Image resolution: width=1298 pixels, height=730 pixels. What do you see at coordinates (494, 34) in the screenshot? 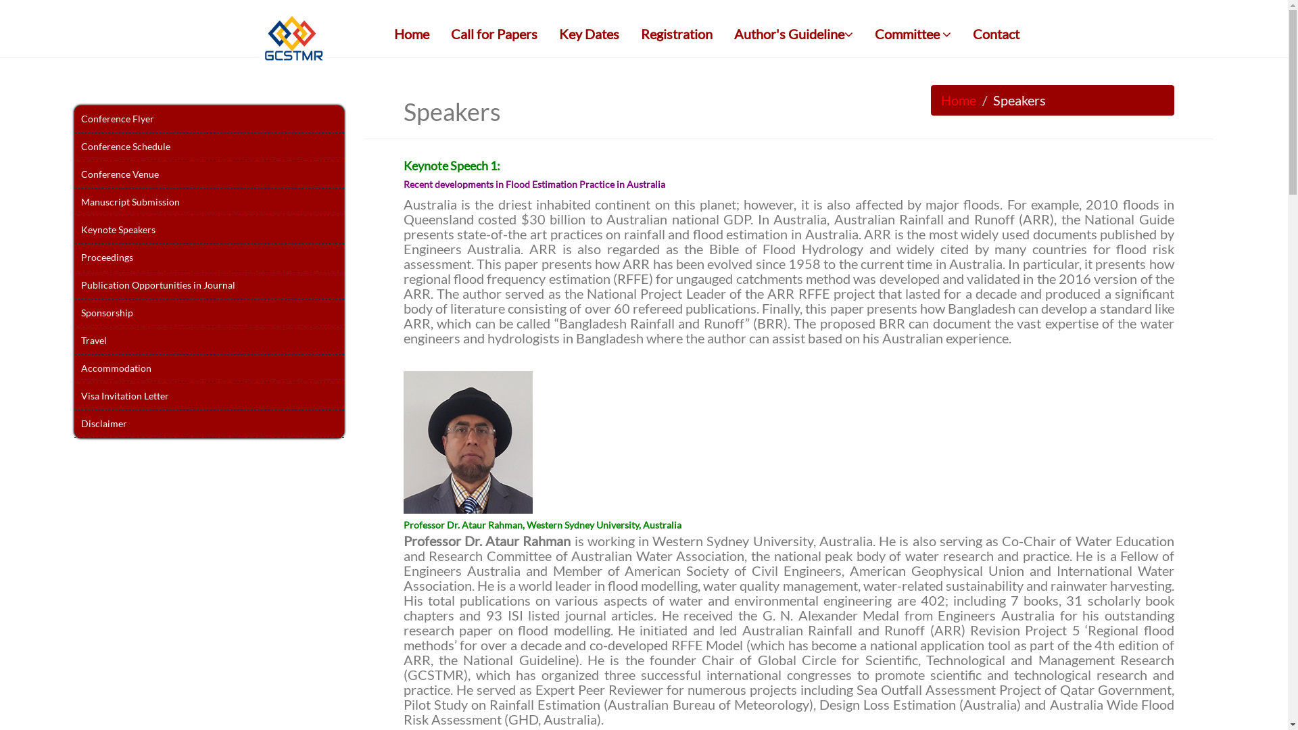
I see `Call for Papers` at bounding box center [494, 34].